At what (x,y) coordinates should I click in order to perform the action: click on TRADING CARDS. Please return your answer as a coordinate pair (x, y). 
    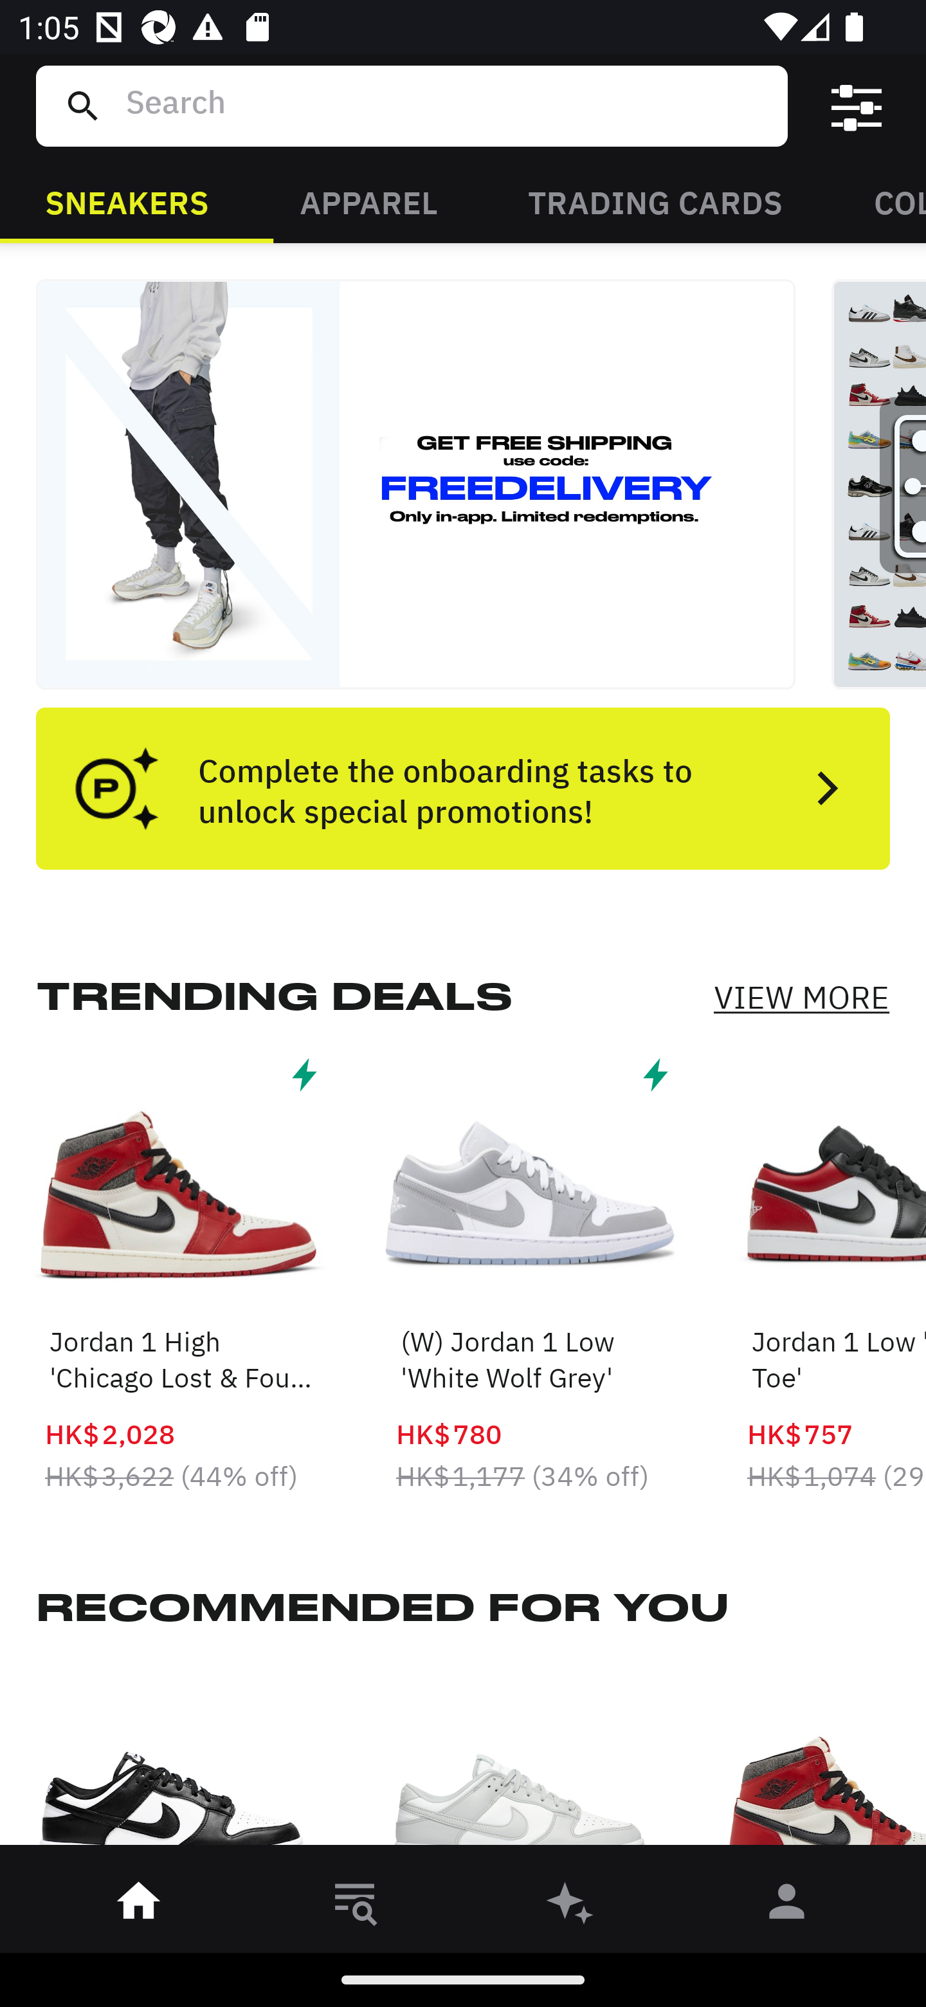
    Looking at the image, I should click on (655, 201).